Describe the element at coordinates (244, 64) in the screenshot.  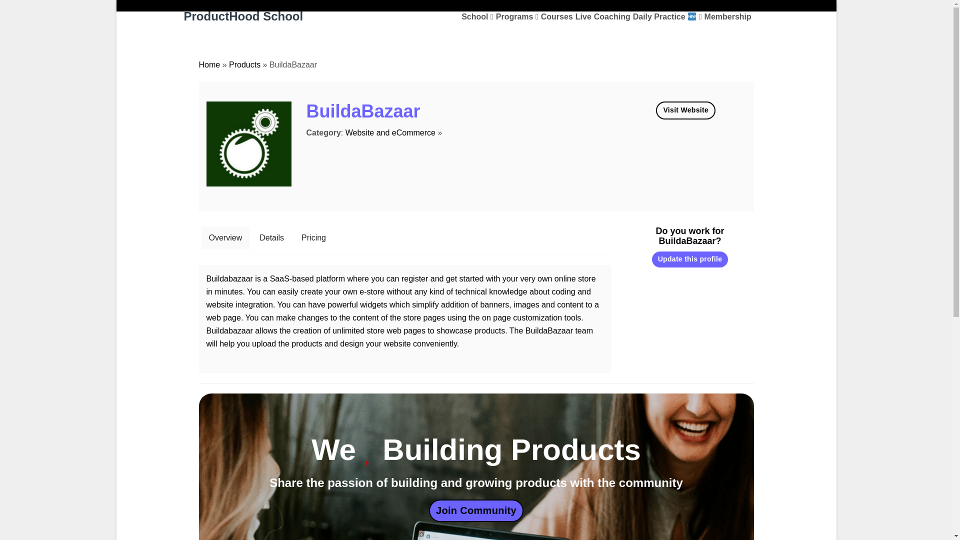
I see `Products` at that location.